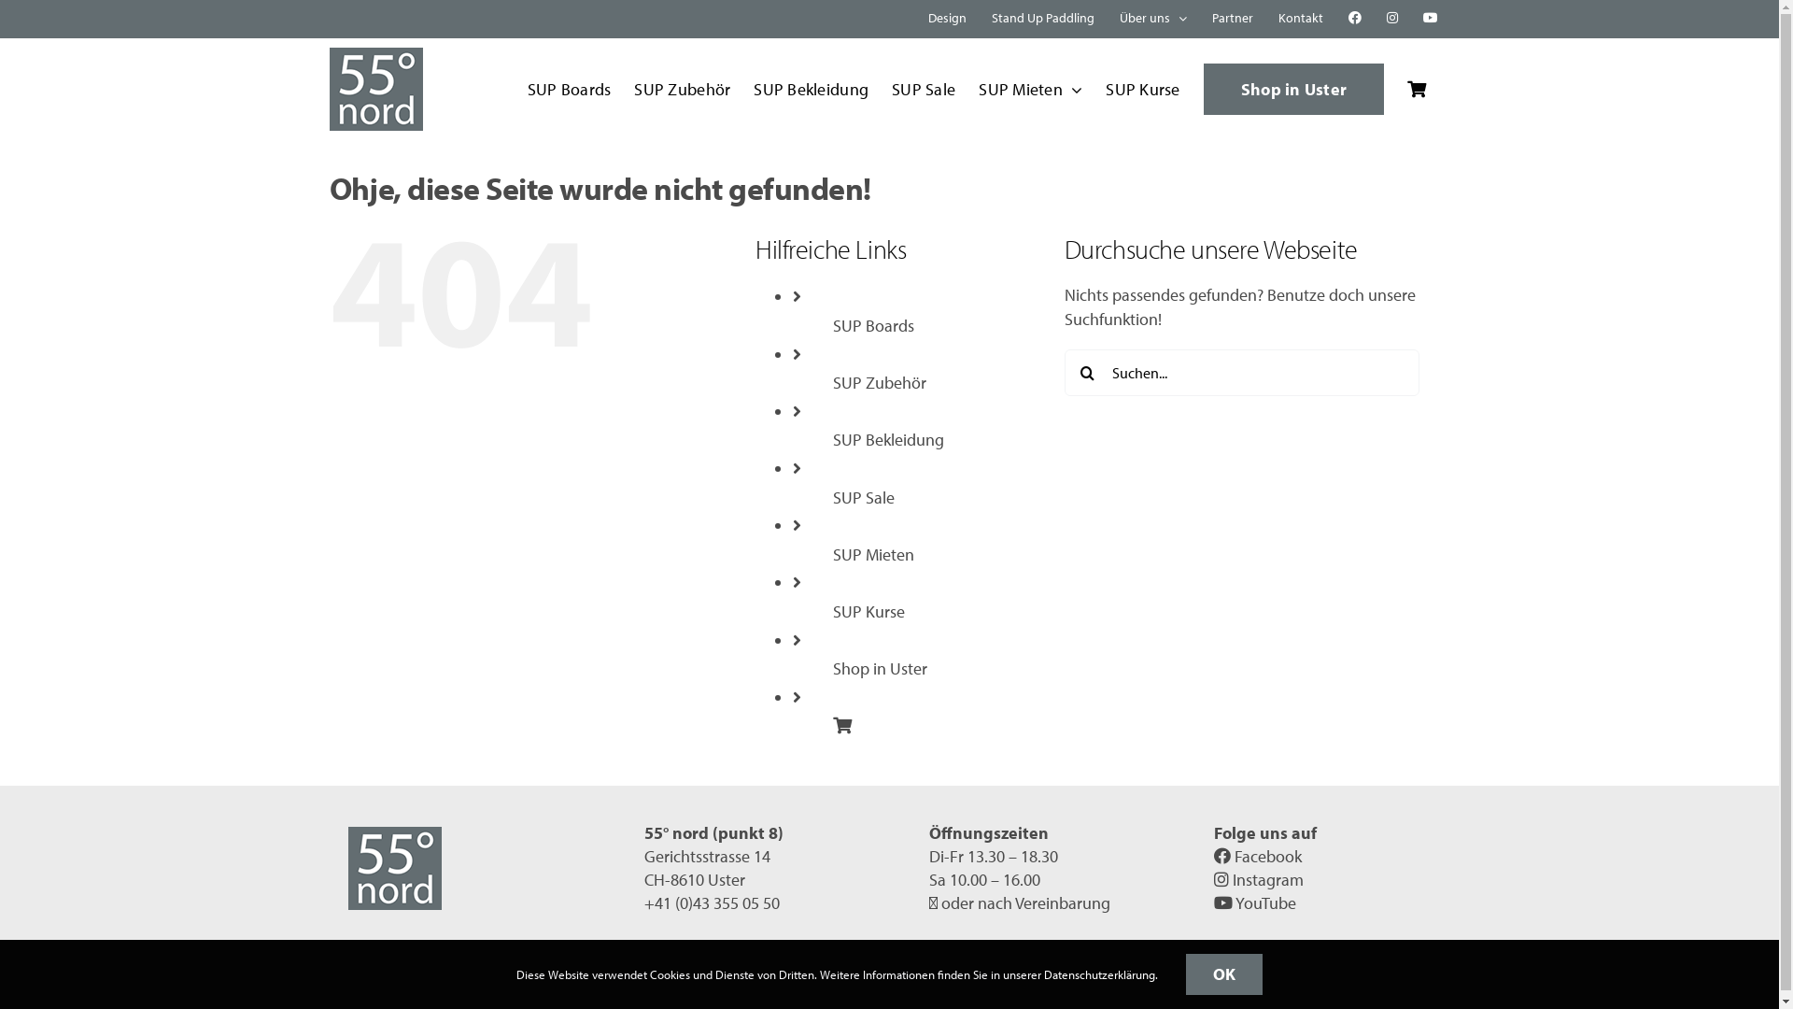 This screenshot has height=1009, width=1793. What do you see at coordinates (1255, 902) in the screenshot?
I see `YouTube` at bounding box center [1255, 902].